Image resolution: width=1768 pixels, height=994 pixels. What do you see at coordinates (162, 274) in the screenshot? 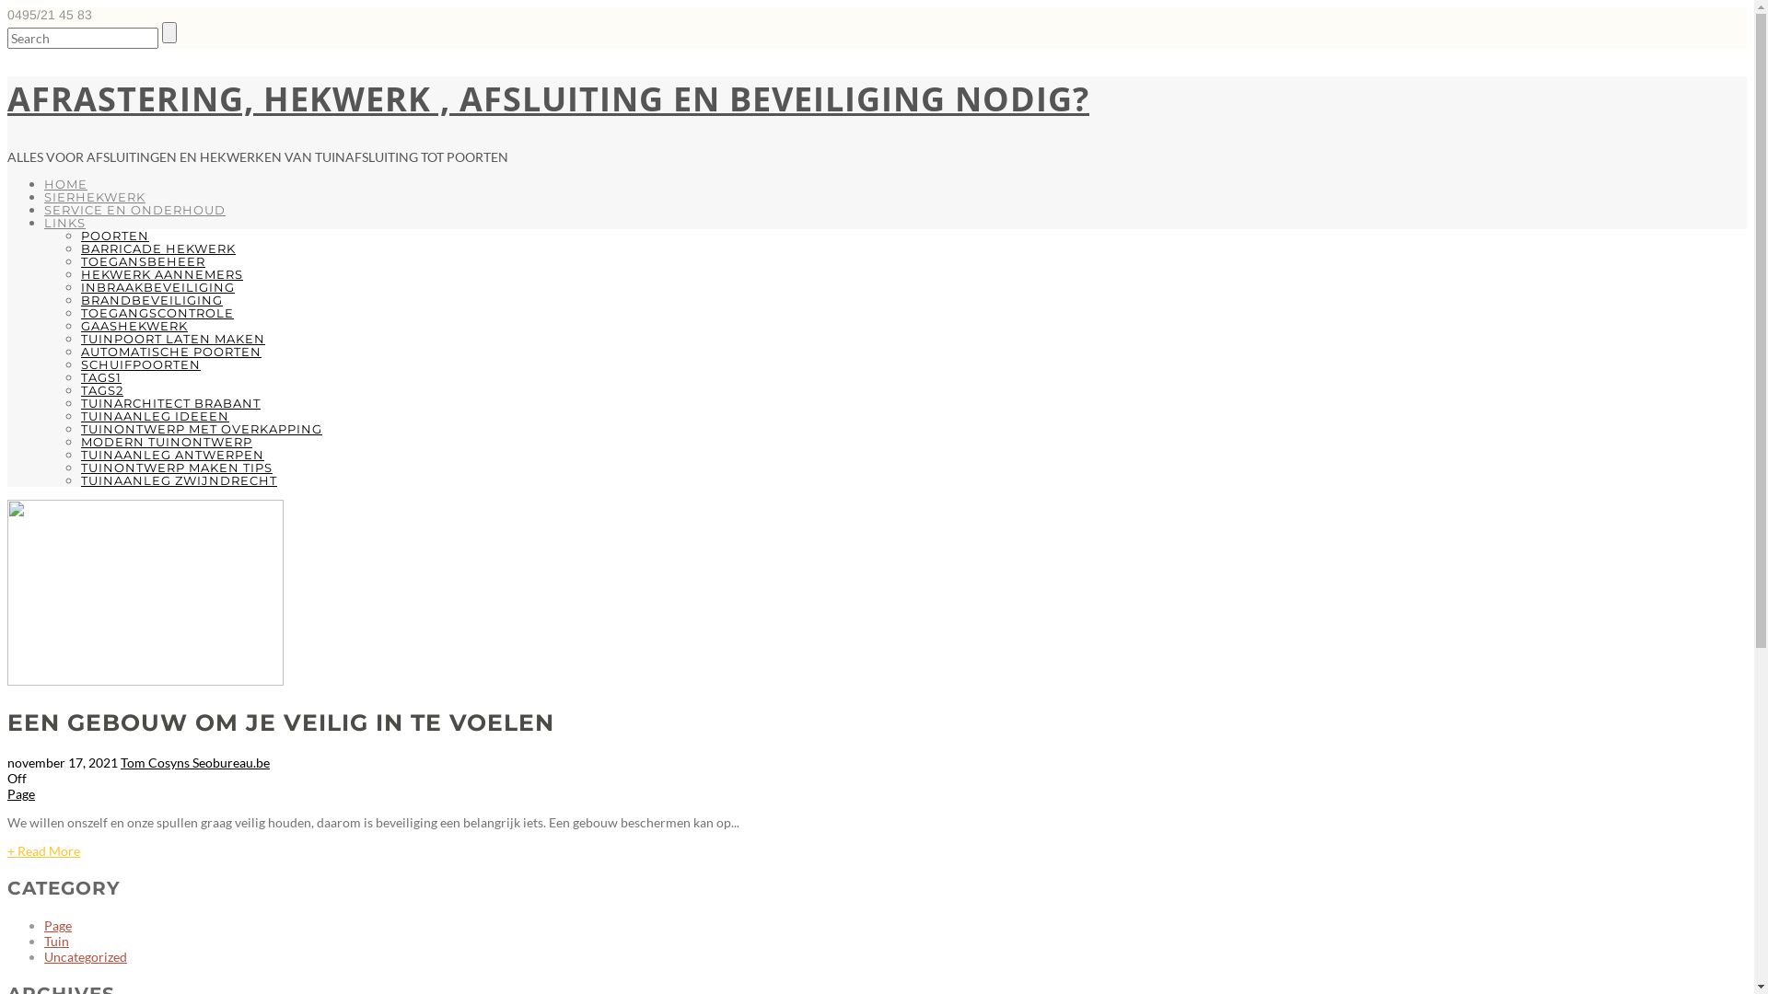
I see `HEKWERK AANNEMERS` at bounding box center [162, 274].